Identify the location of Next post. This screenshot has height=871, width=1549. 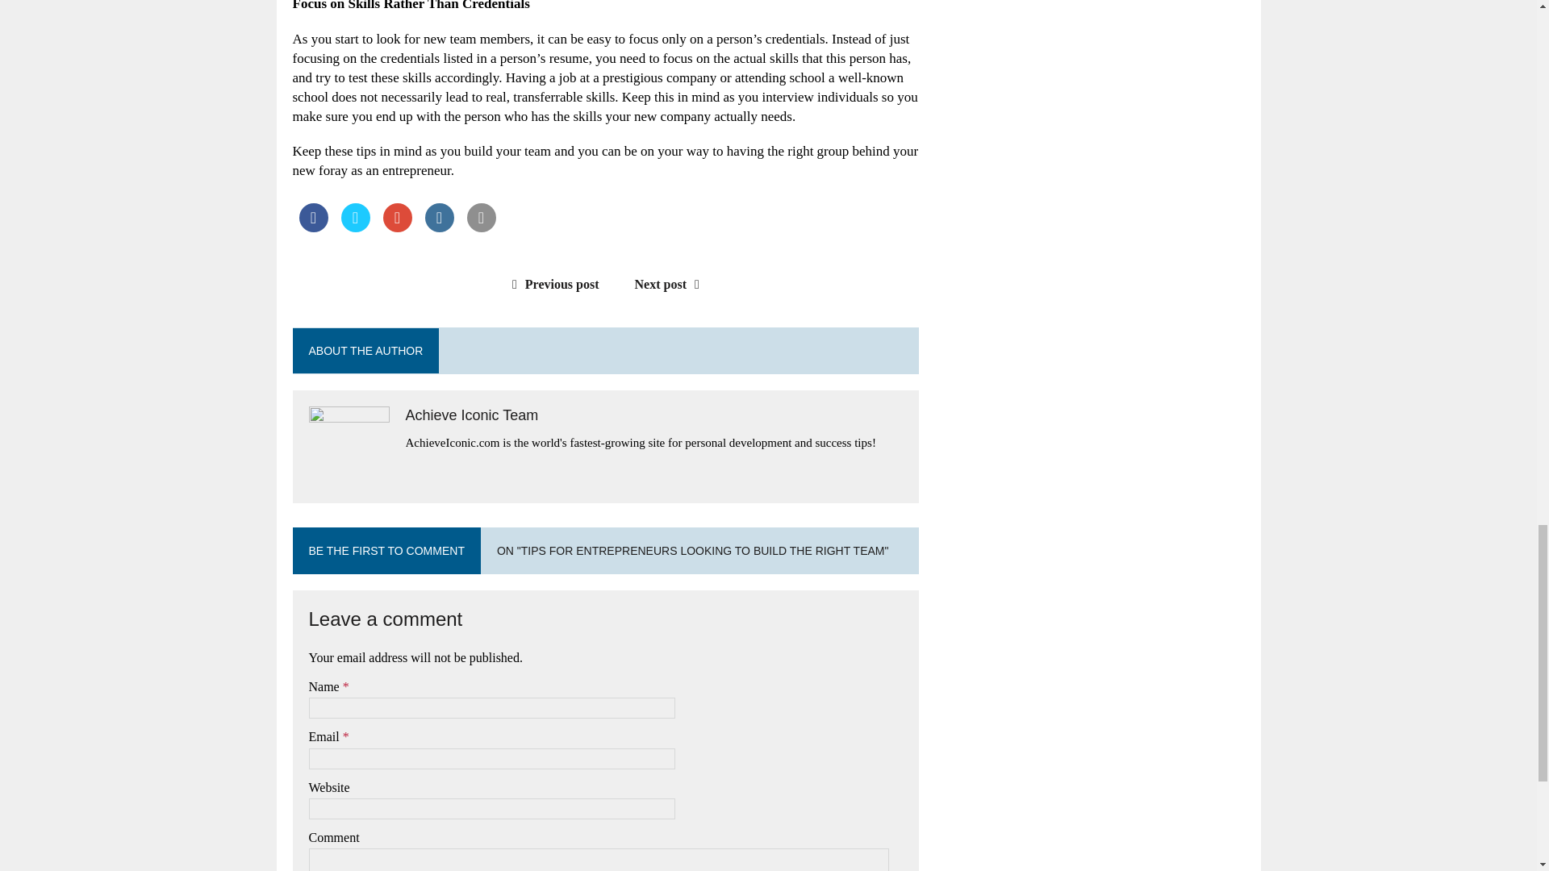
(671, 284).